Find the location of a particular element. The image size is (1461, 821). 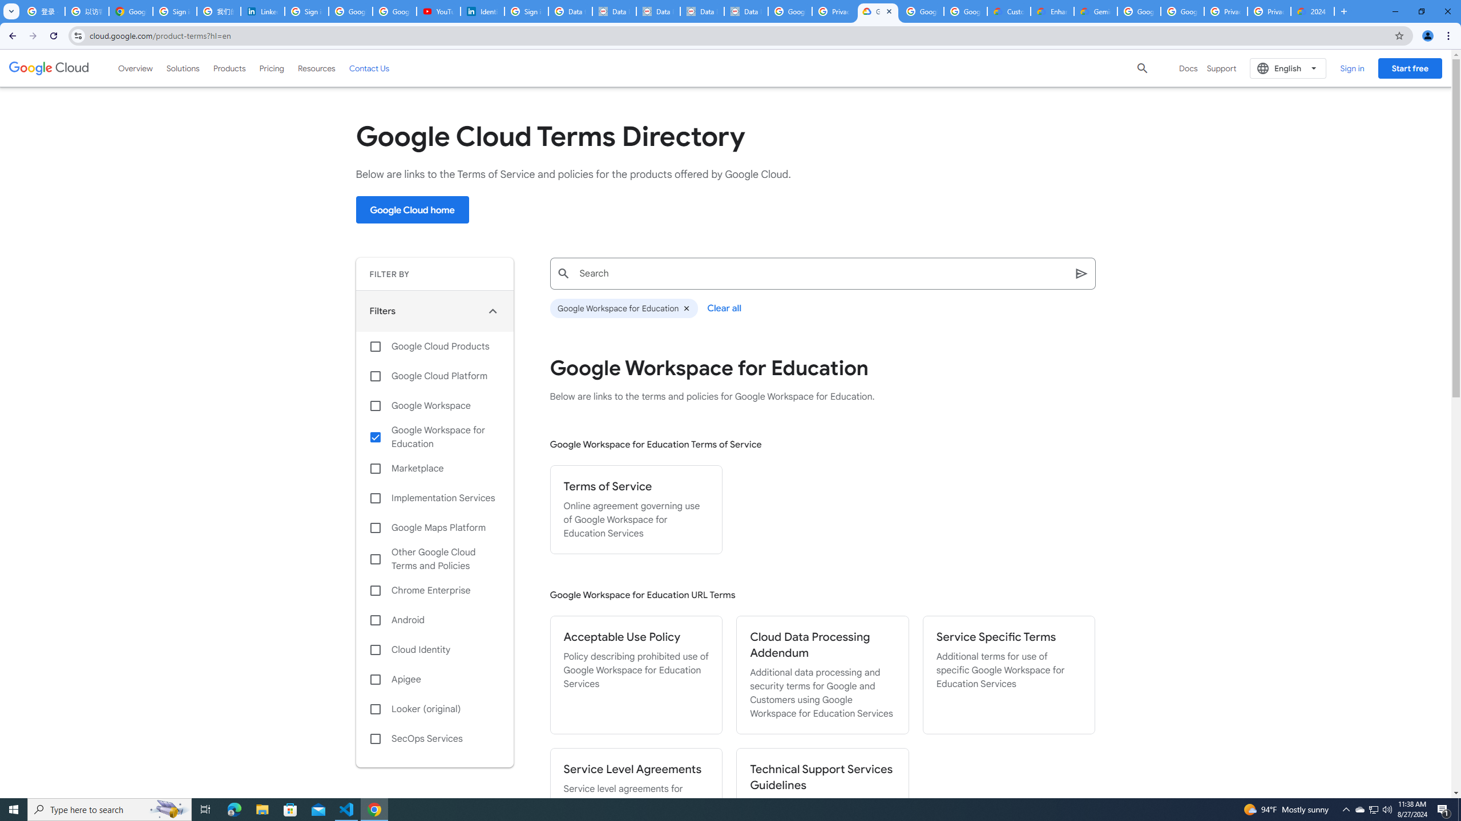

Data Privacy Framework is located at coordinates (657, 11).